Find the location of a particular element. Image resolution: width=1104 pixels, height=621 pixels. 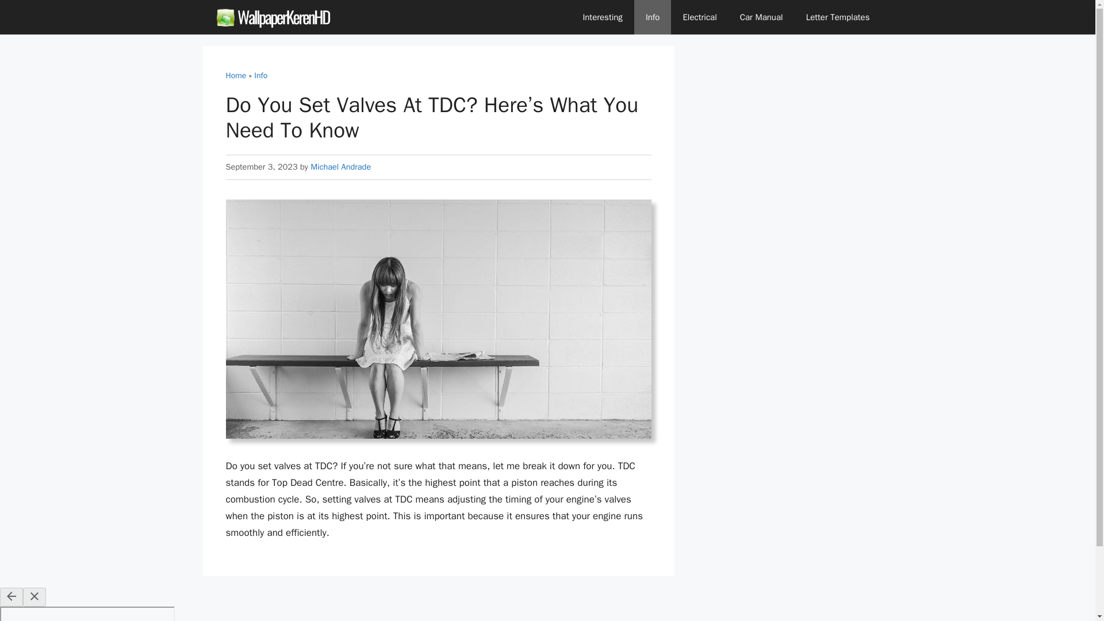

Electrical is located at coordinates (699, 17).